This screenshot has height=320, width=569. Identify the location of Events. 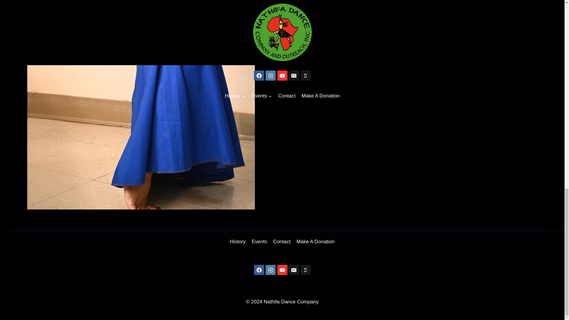
(259, 241).